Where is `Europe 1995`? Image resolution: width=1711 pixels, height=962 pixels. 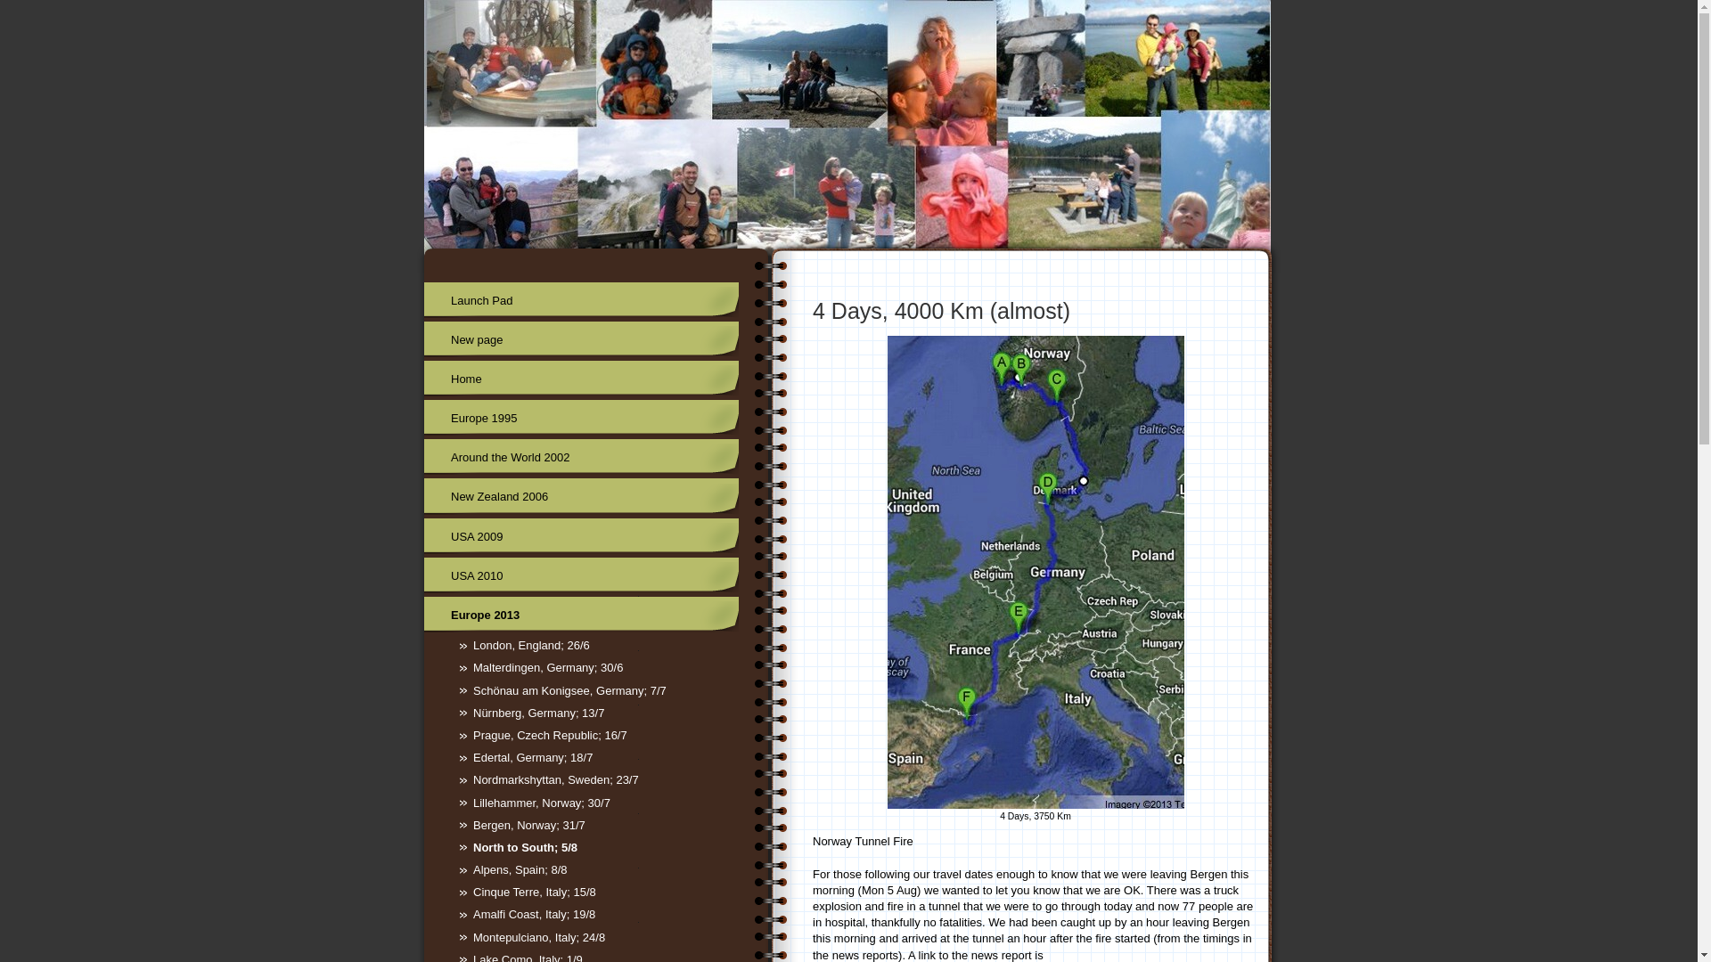 Europe 1995 is located at coordinates (581, 419).